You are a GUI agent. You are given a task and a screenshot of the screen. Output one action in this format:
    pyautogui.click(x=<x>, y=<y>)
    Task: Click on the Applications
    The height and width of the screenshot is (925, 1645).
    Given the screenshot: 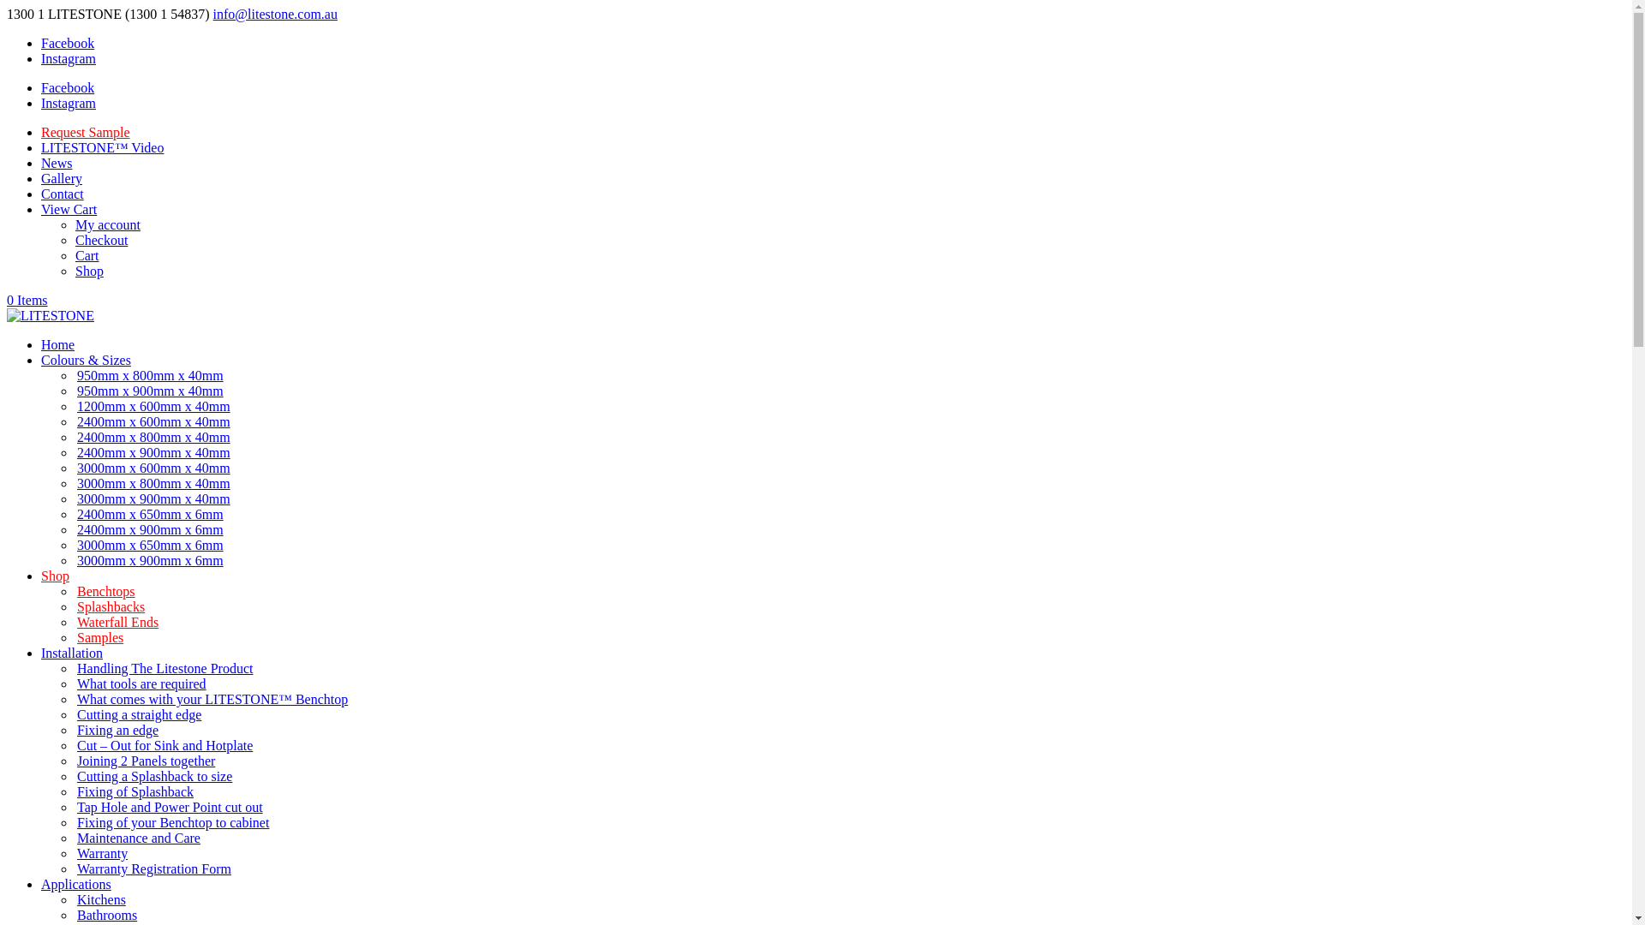 What is the action you would take?
    pyautogui.click(x=76, y=884)
    